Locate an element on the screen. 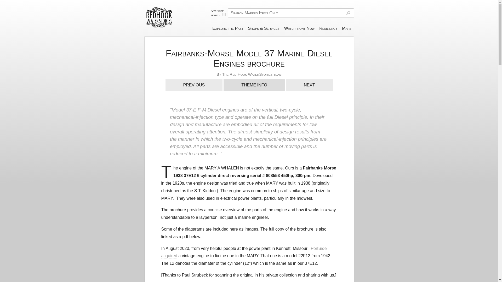 Image resolution: width=502 pixels, height=282 pixels. Waterfront Now is located at coordinates (299, 28).